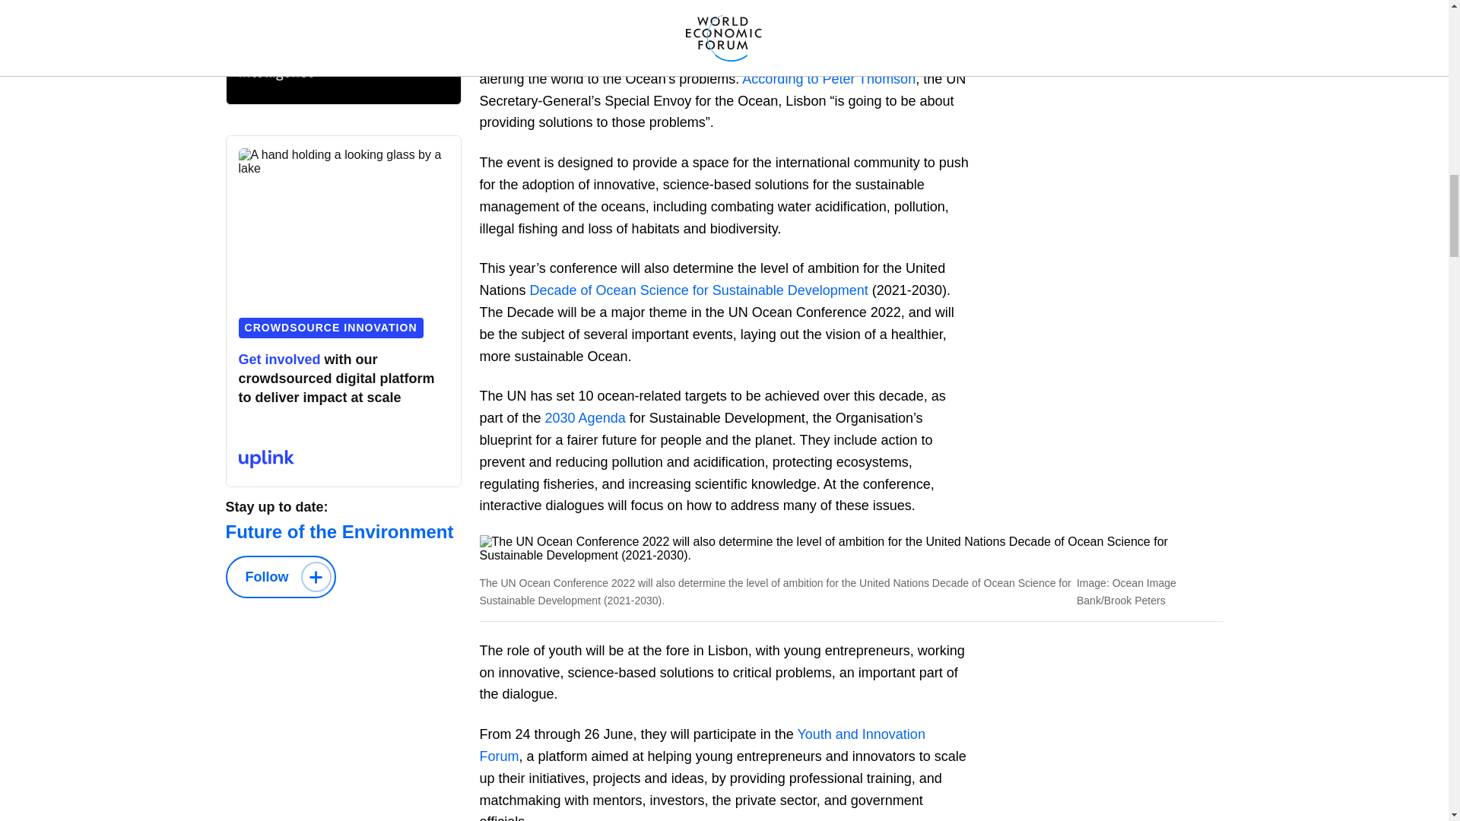  What do you see at coordinates (699, 290) in the screenshot?
I see `Decade of Ocean Science for Sustainable Development` at bounding box center [699, 290].